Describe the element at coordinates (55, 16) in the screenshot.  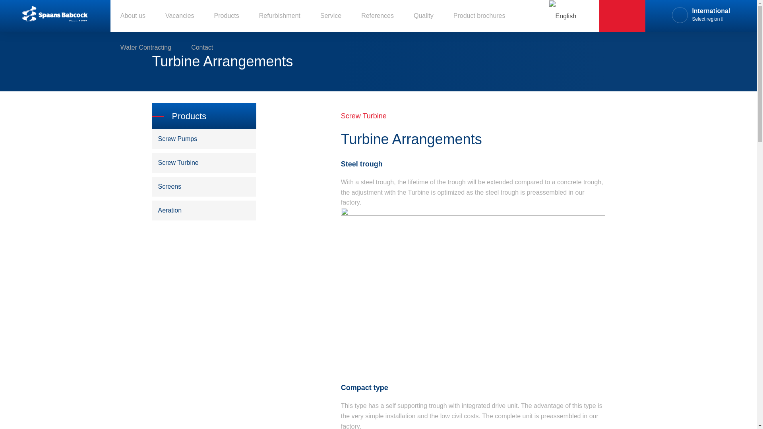
I see `logo` at that location.